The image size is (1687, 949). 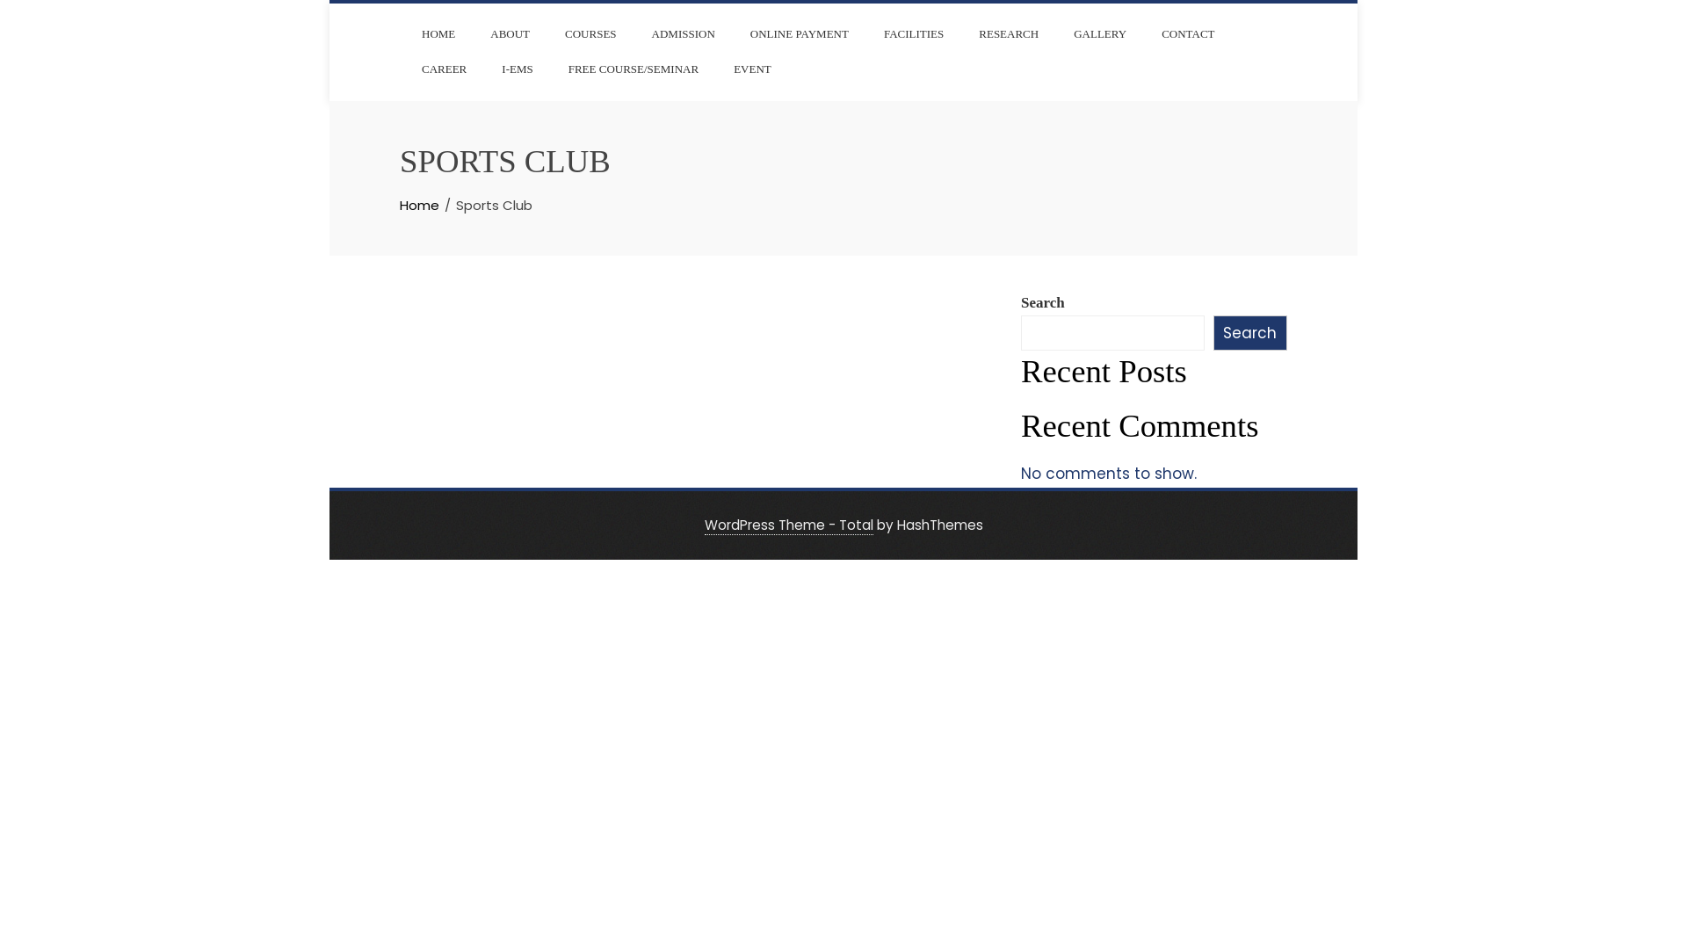 What do you see at coordinates (1188, 34) in the screenshot?
I see `CONTACT` at bounding box center [1188, 34].